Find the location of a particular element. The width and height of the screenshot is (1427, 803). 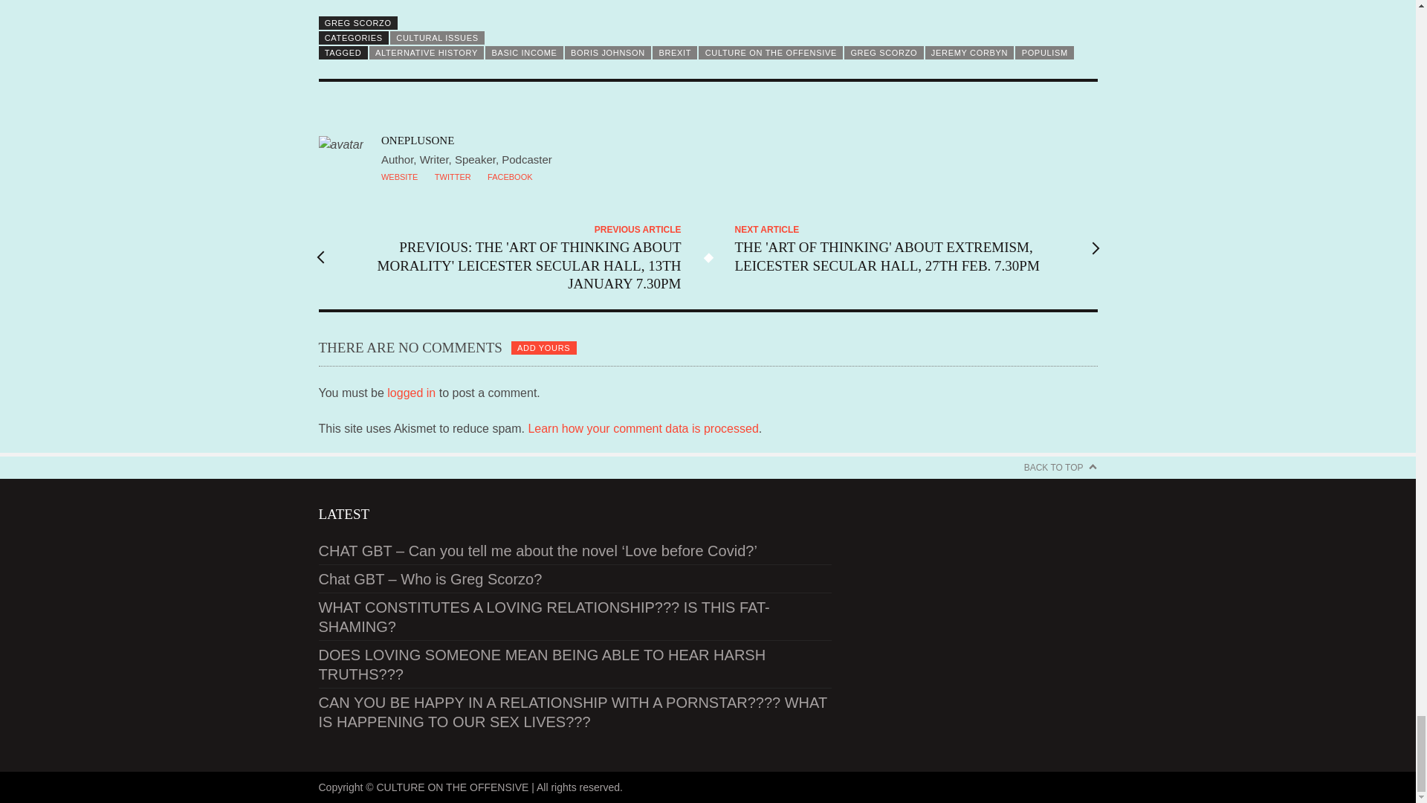

ALTERNATIVE HISTORY is located at coordinates (427, 52).